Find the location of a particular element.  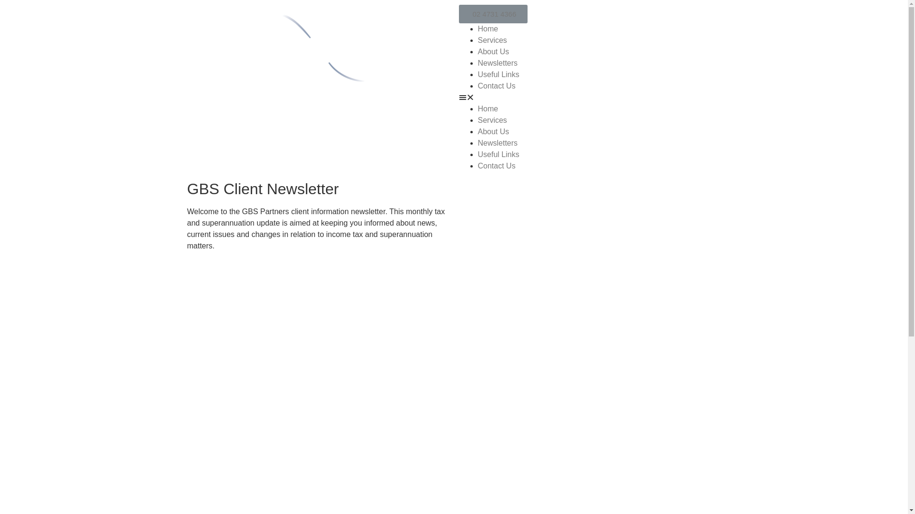

Home is located at coordinates (488, 109).